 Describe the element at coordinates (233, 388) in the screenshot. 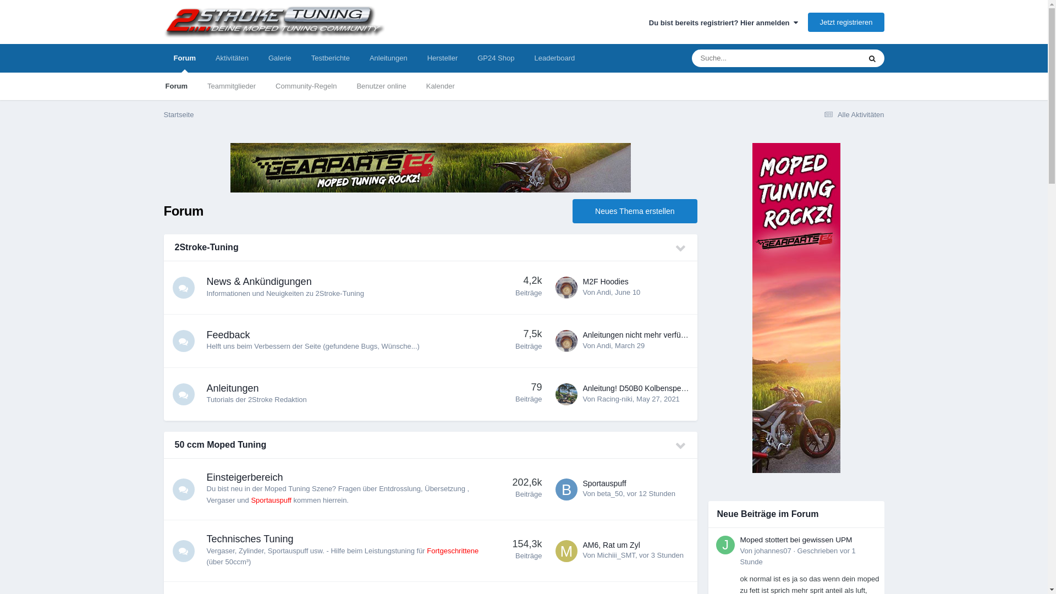

I see `Anleitungen` at that location.